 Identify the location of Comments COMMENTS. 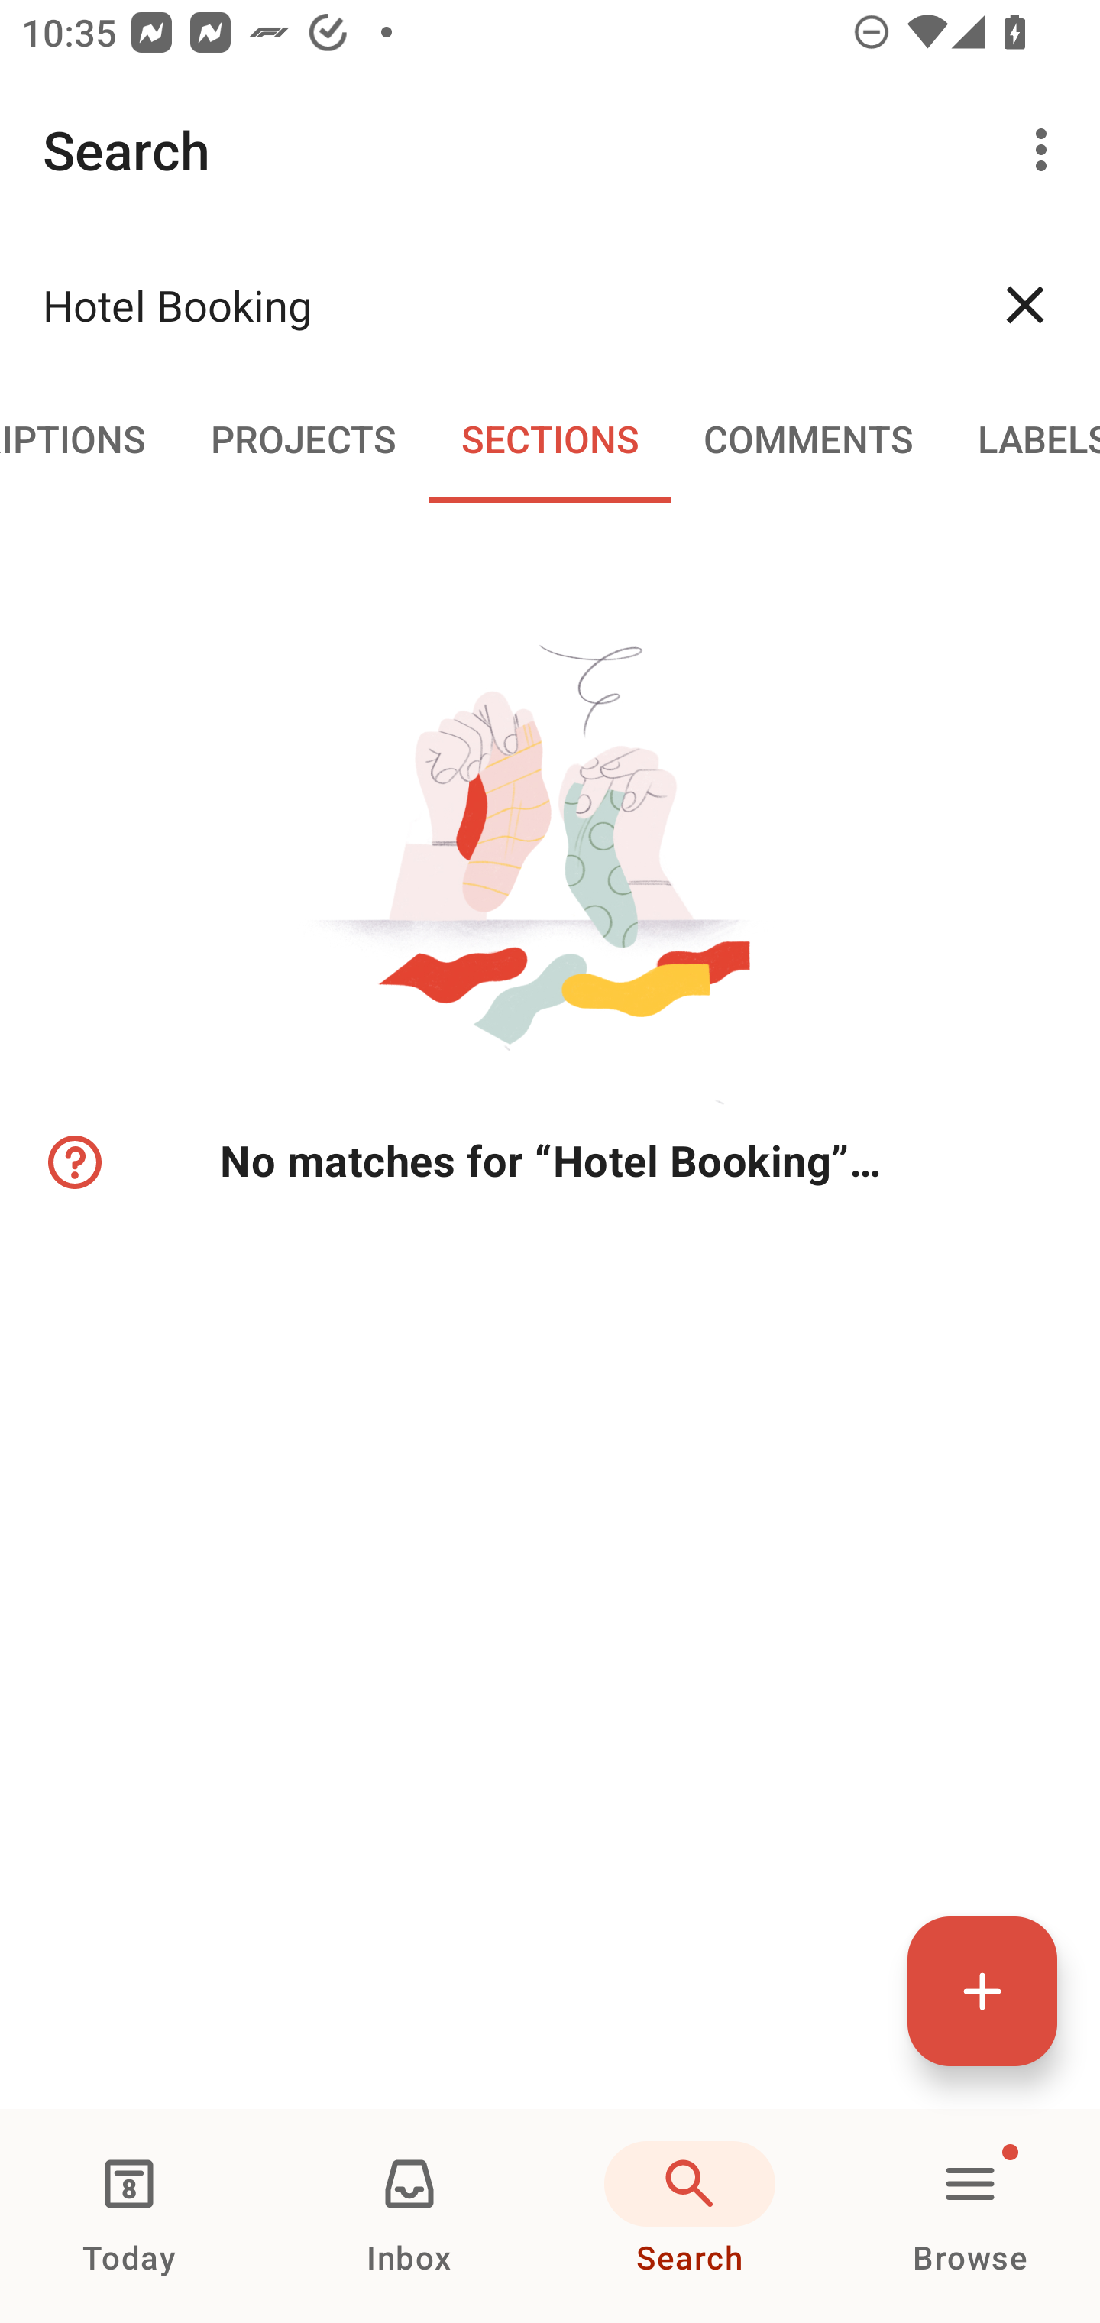
(808, 437).